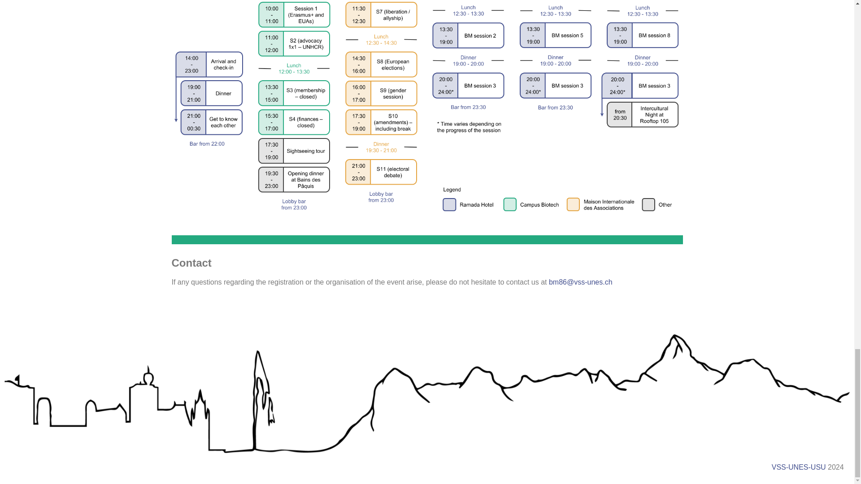 This screenshot has height=484, width=861. What do you see at coordinates (798, 467) in the screenshot?
I see `VSS-UNES-USU` at bounding box center [798, 467].